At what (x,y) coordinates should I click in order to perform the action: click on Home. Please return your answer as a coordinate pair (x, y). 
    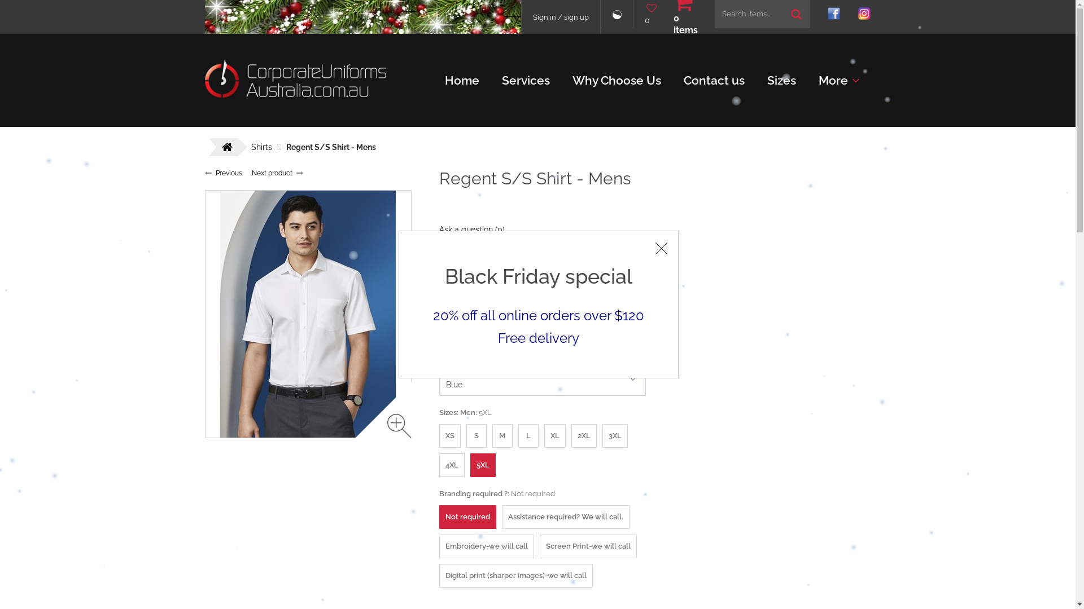
    Looking at the image, I should click on (462, 80).